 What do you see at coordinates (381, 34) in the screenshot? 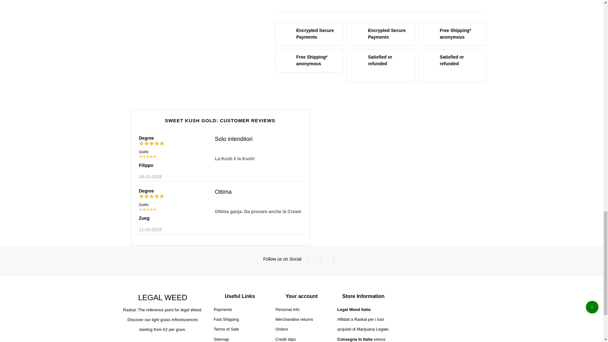
I see `Encrypted Secure Payments` at bounding box center [381, 34].